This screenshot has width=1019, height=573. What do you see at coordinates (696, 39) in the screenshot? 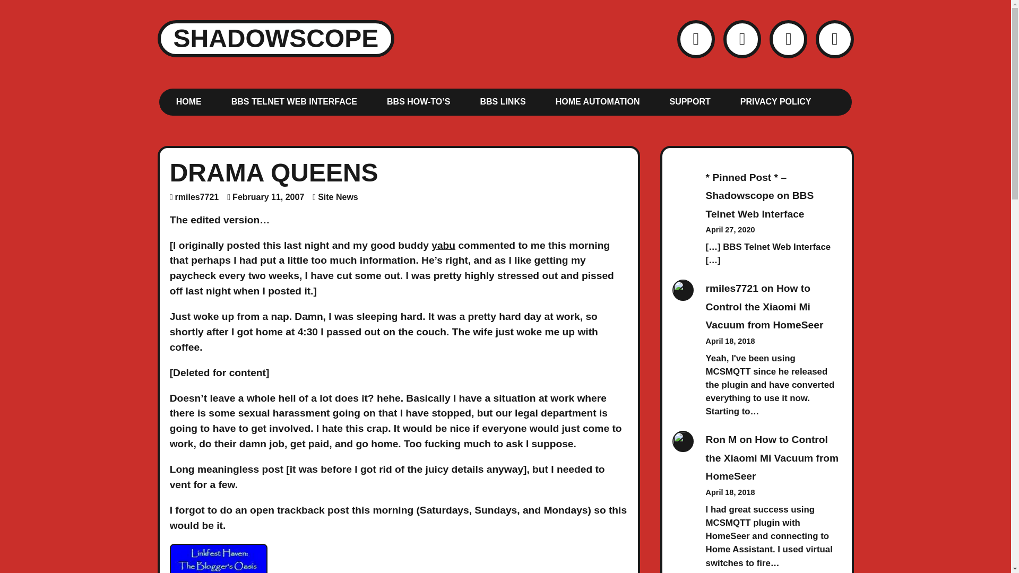
I see `Twitter` at bounding box center [696, 39].